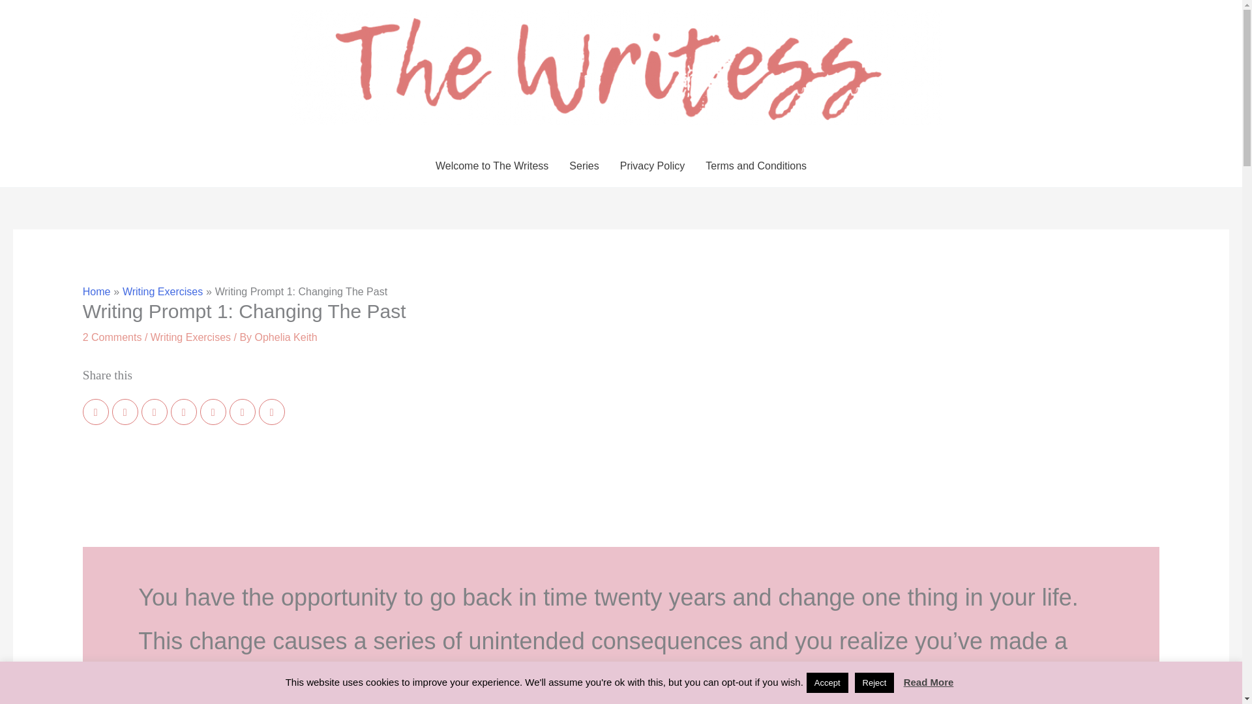  What do you see at coordinates (112, 336) in the screenshot?
I see `2 Comments` at bounding box center [112, 336].